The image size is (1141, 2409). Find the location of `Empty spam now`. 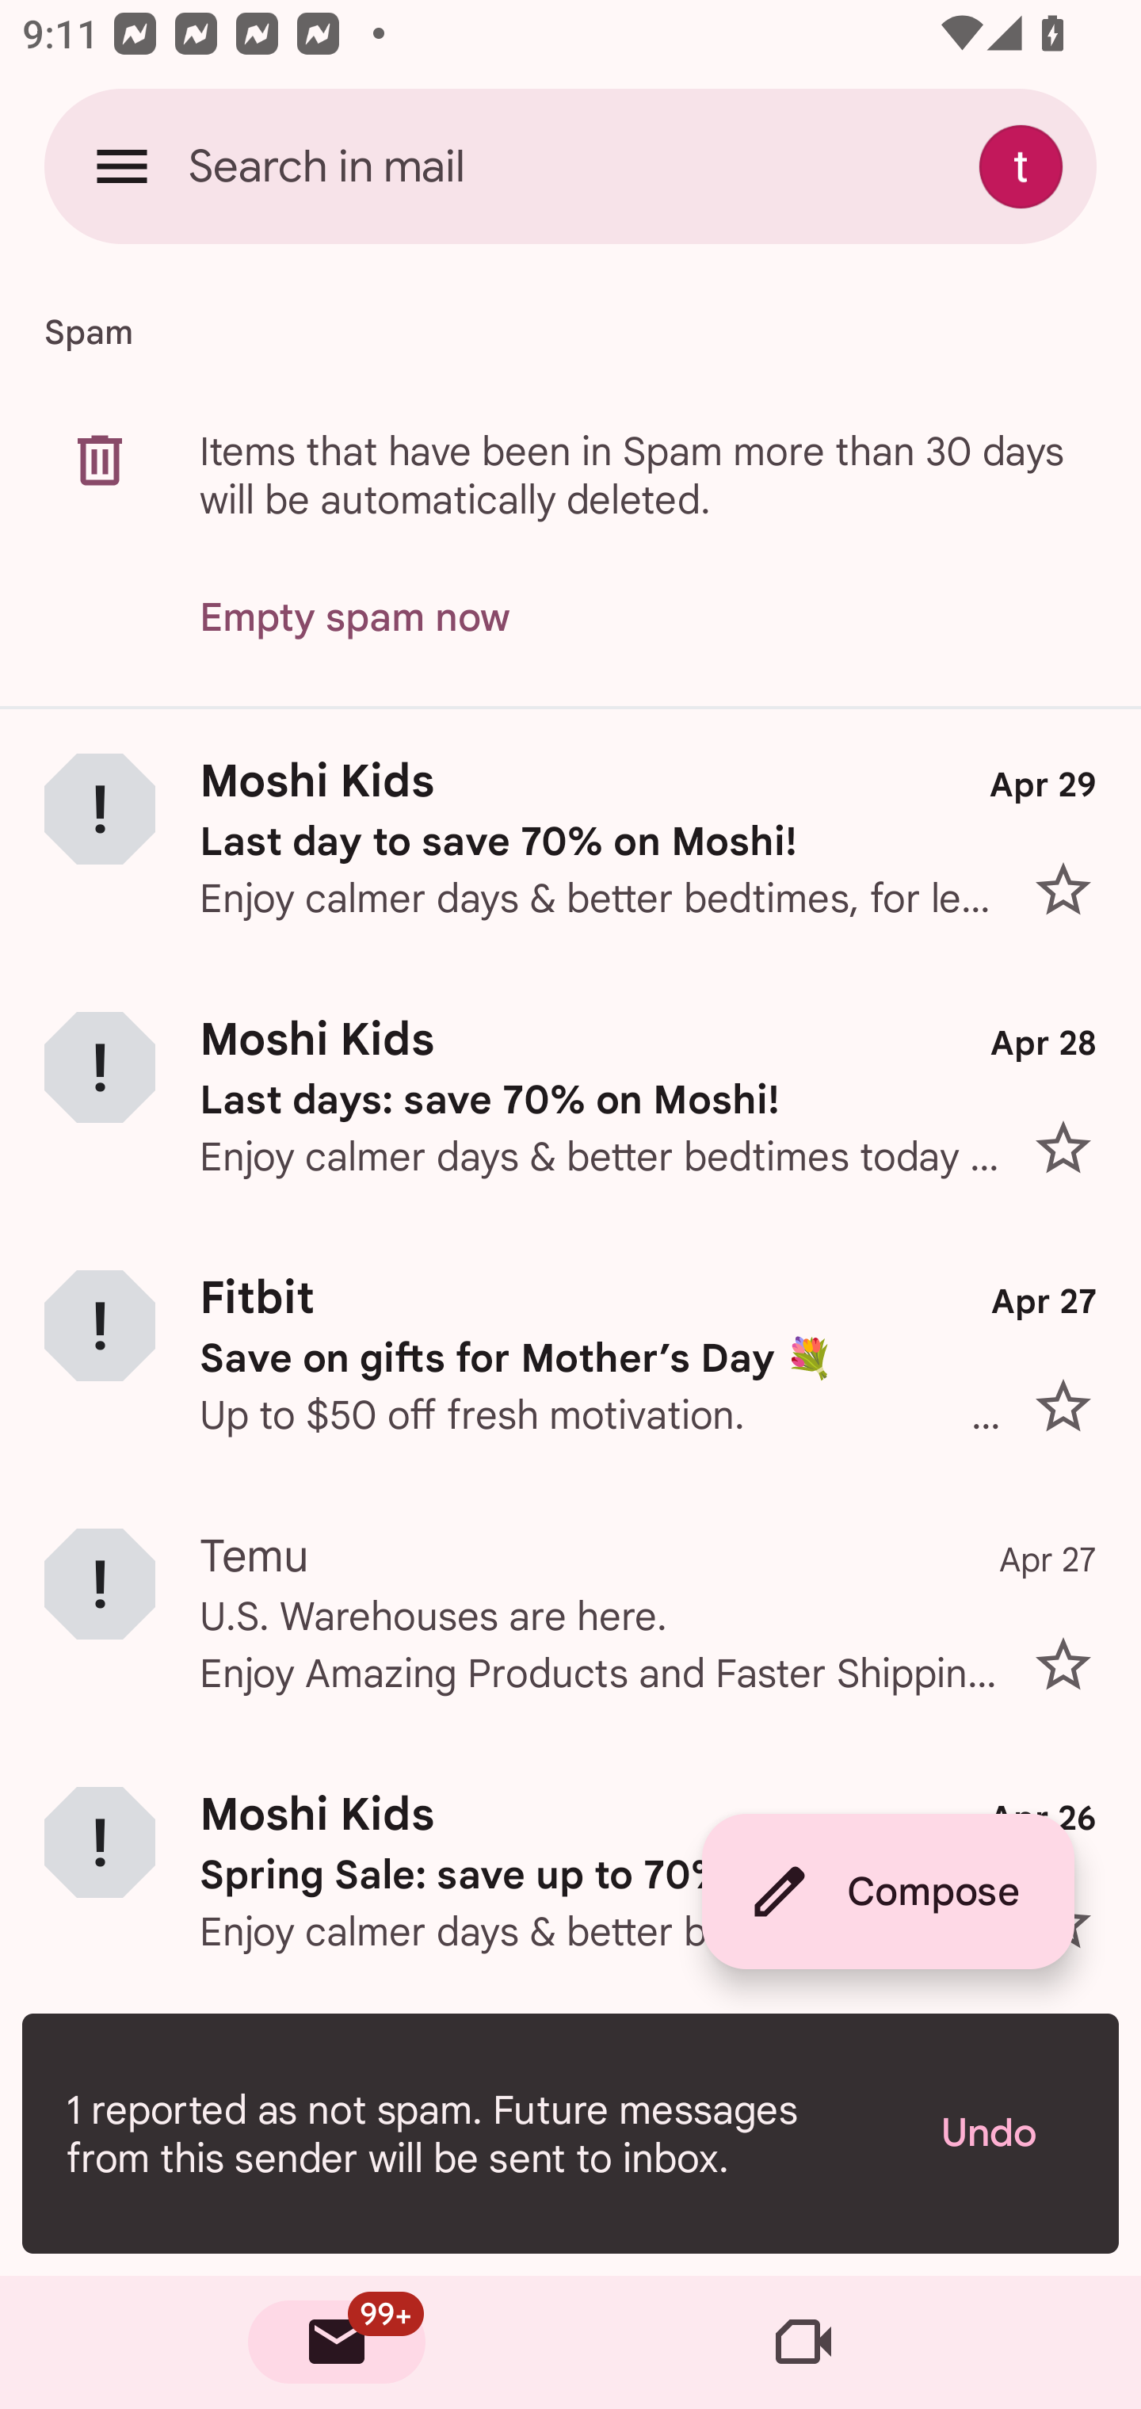

Empty spam now is located at coordinates (355, 618).